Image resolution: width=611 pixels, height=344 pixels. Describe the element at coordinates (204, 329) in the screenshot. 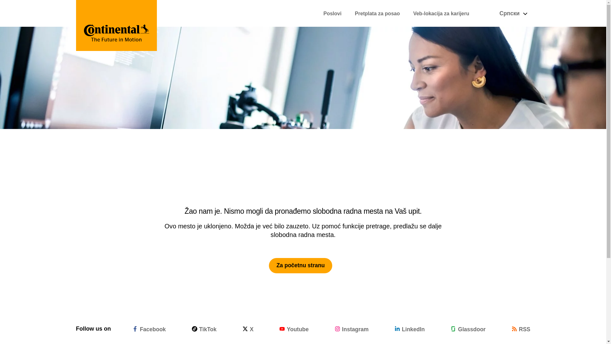

I see `TikTok` at that location.